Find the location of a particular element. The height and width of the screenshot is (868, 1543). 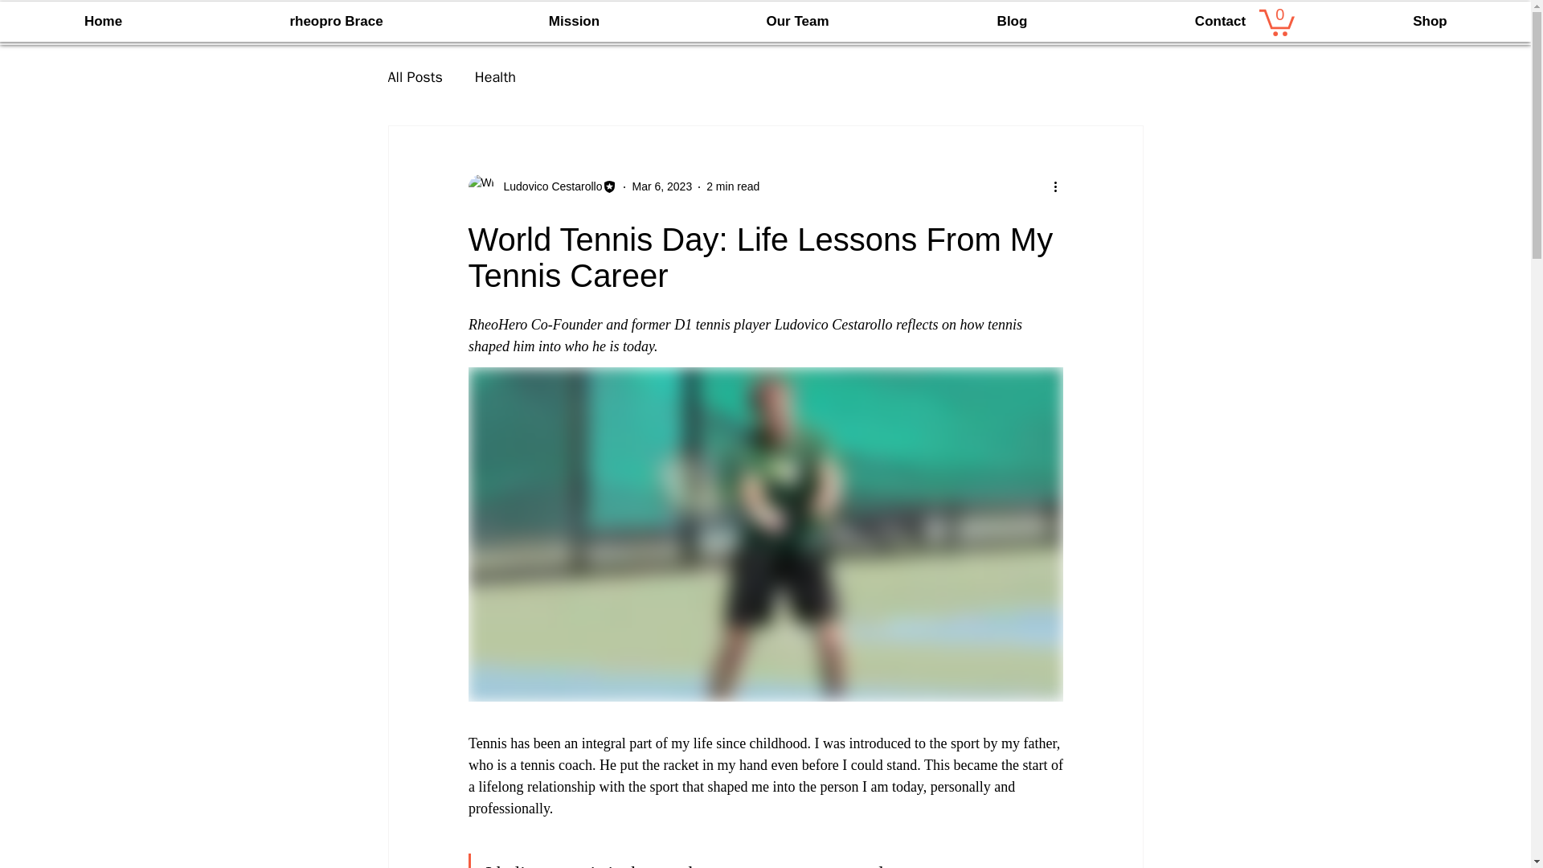

Ludovico Cestarollo is located at coordinates (542, 187).